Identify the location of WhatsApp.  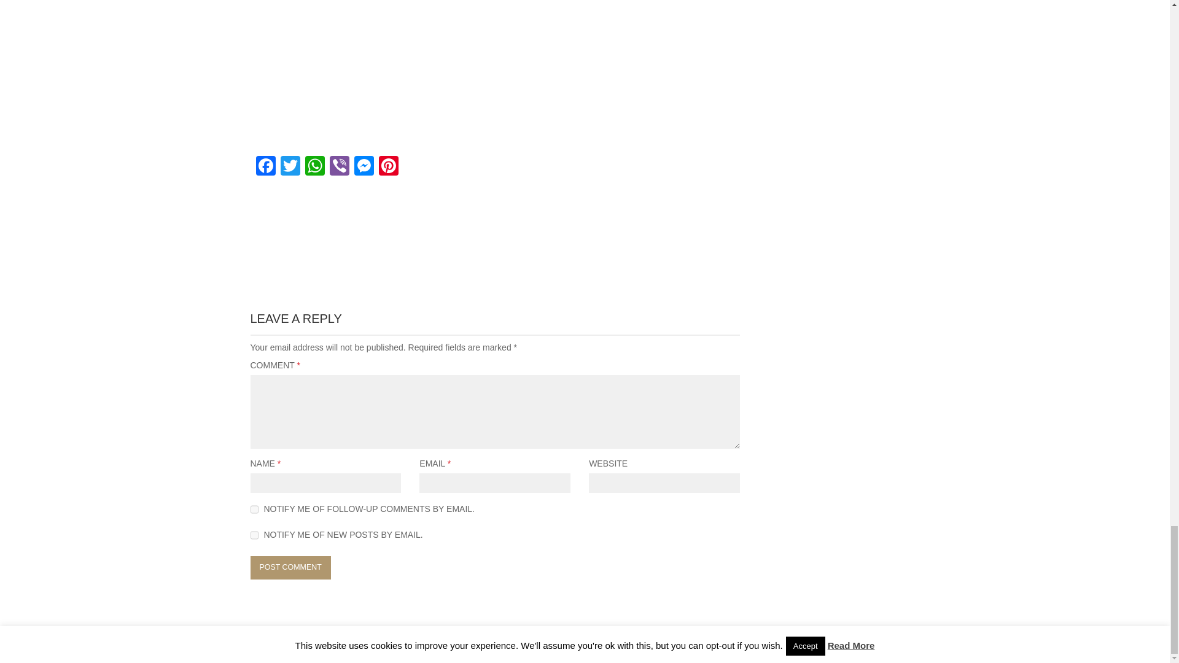
(314, 167).